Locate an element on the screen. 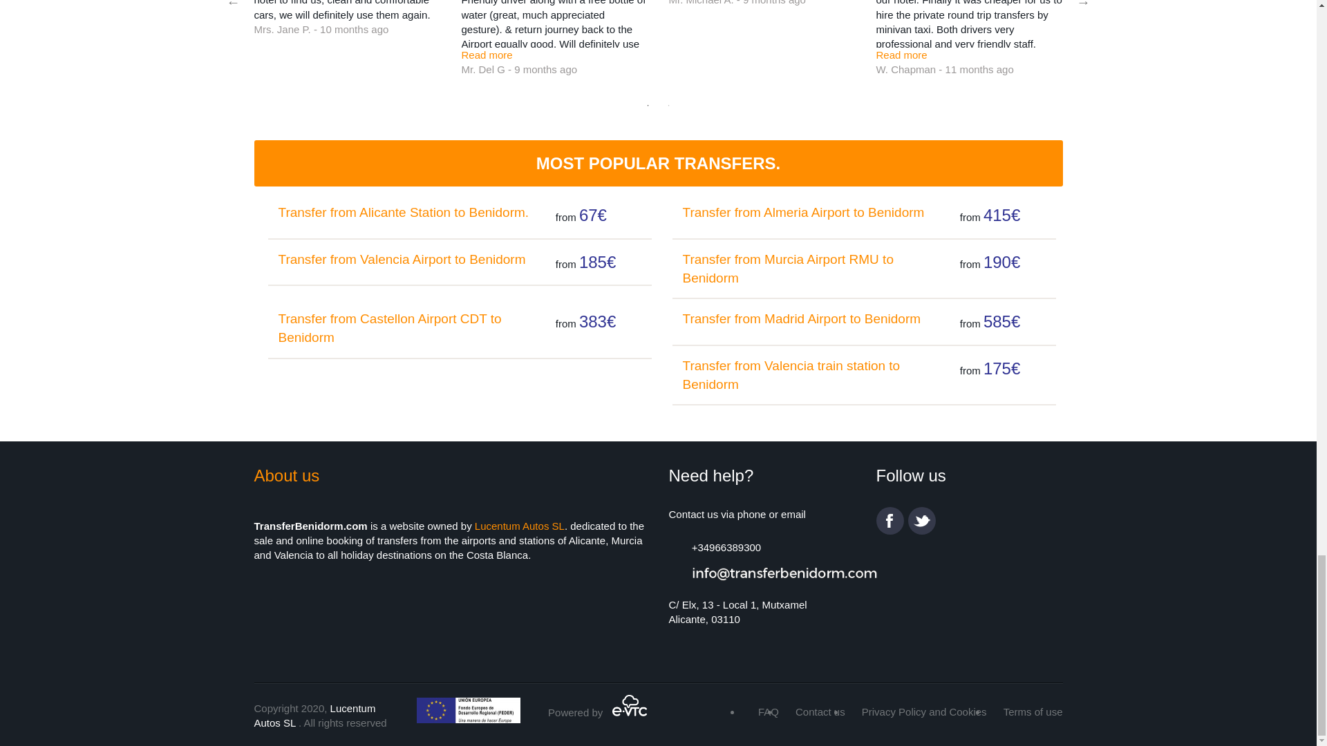 The height and width of the screenshot is (746, 1327). Facebook is located at coordinates (890, 521).